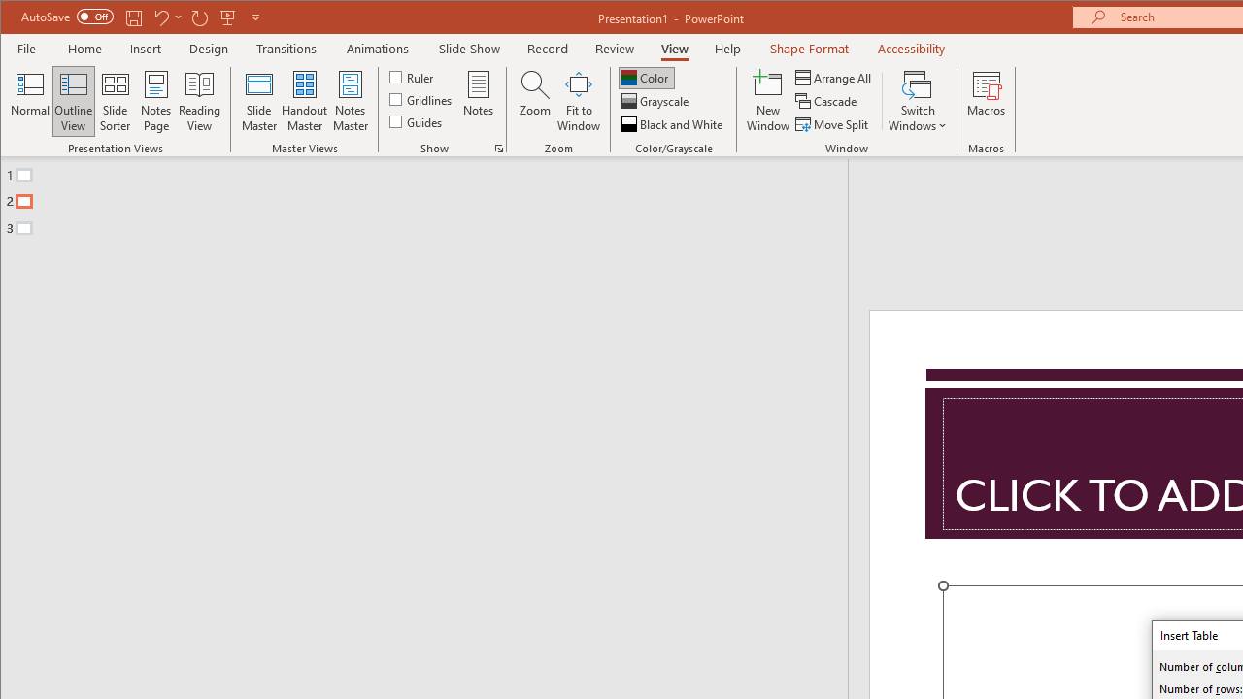  I want to click on Outline View, so click(74, 101).